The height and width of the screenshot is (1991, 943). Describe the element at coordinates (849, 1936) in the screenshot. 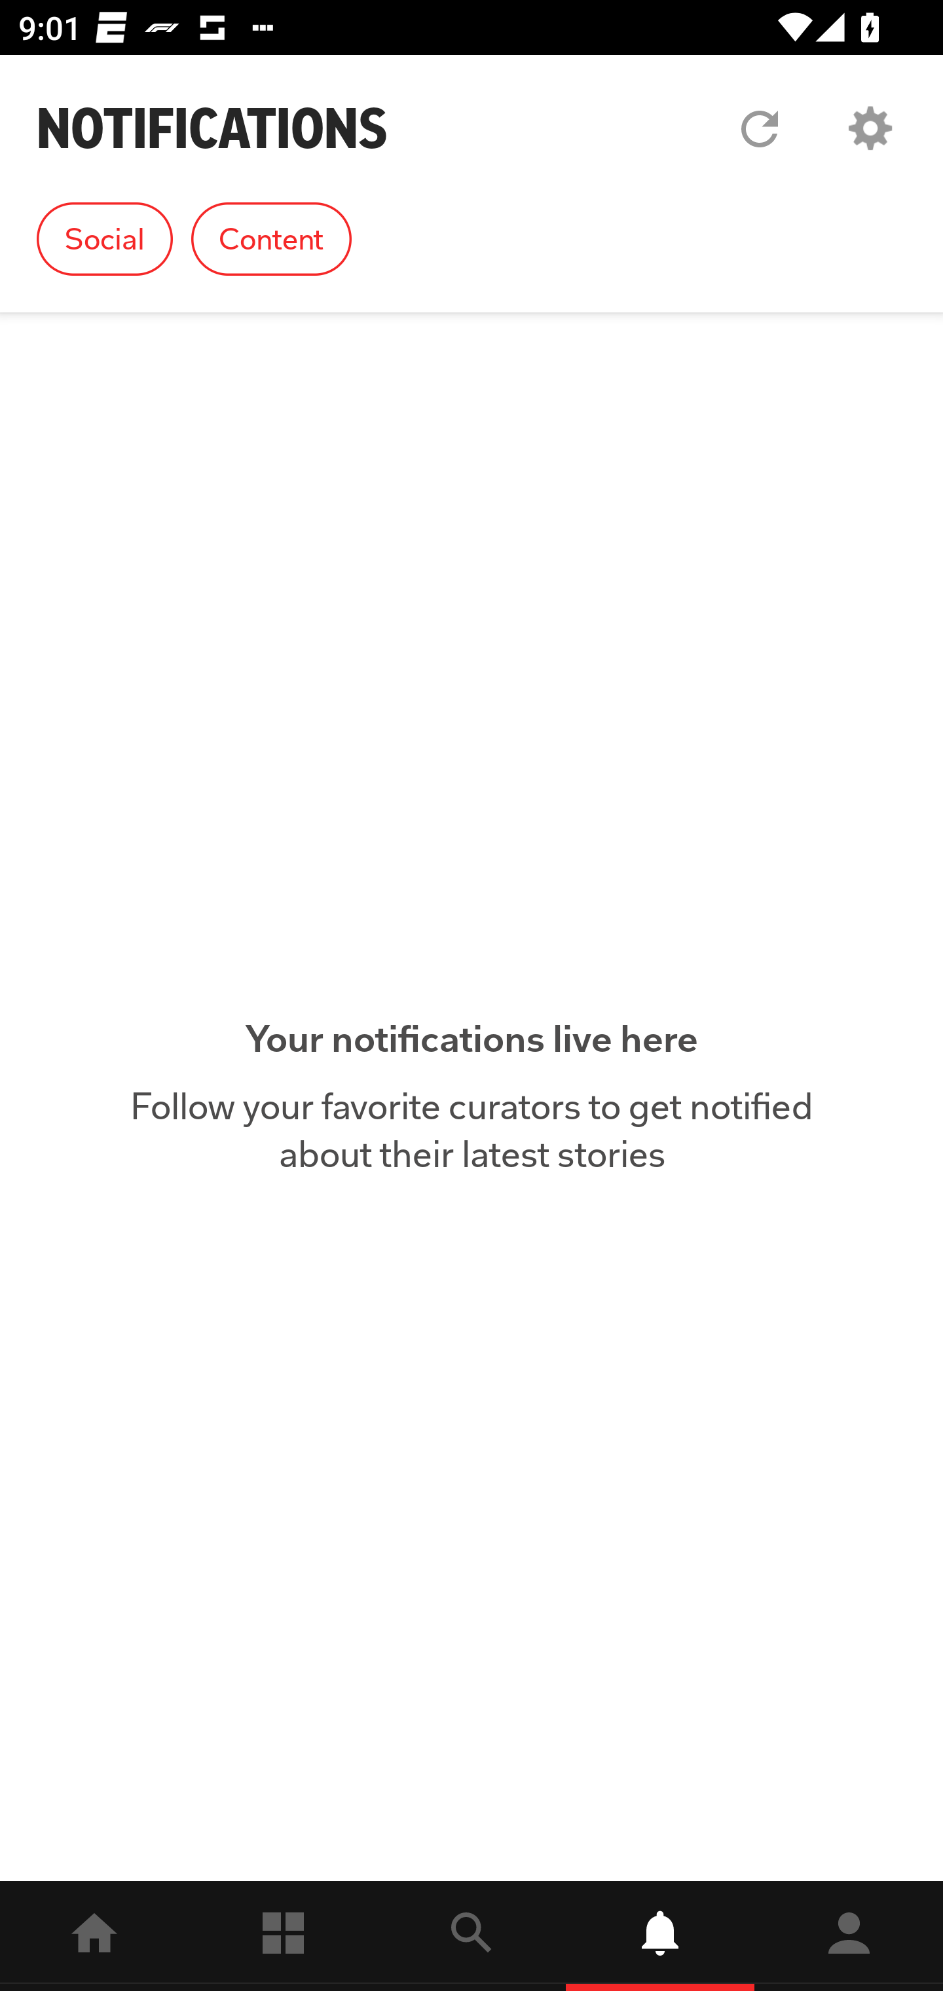

I see `Profile` at that location.